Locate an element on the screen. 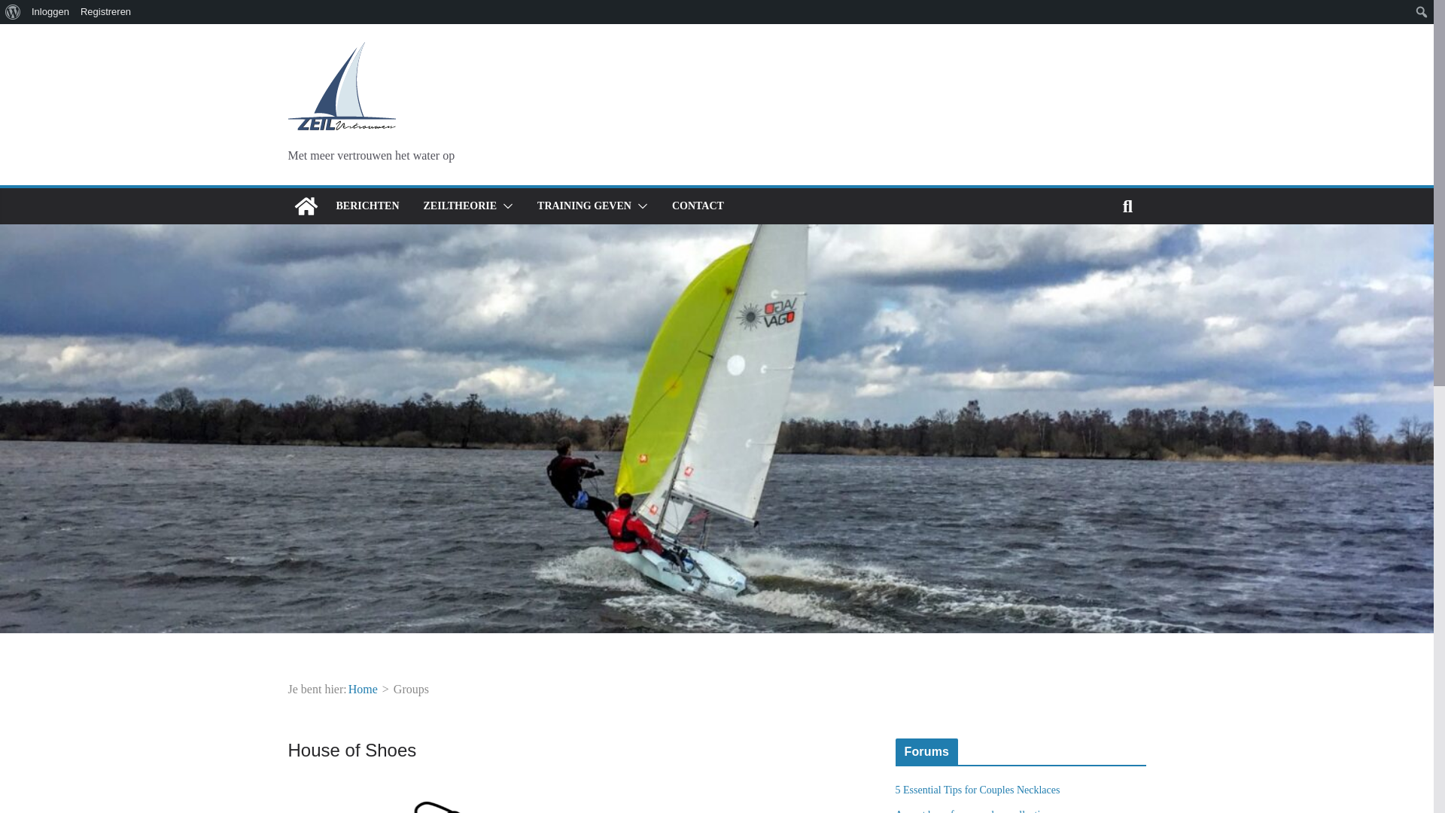  Registreren is located at coordinates (105, 12).